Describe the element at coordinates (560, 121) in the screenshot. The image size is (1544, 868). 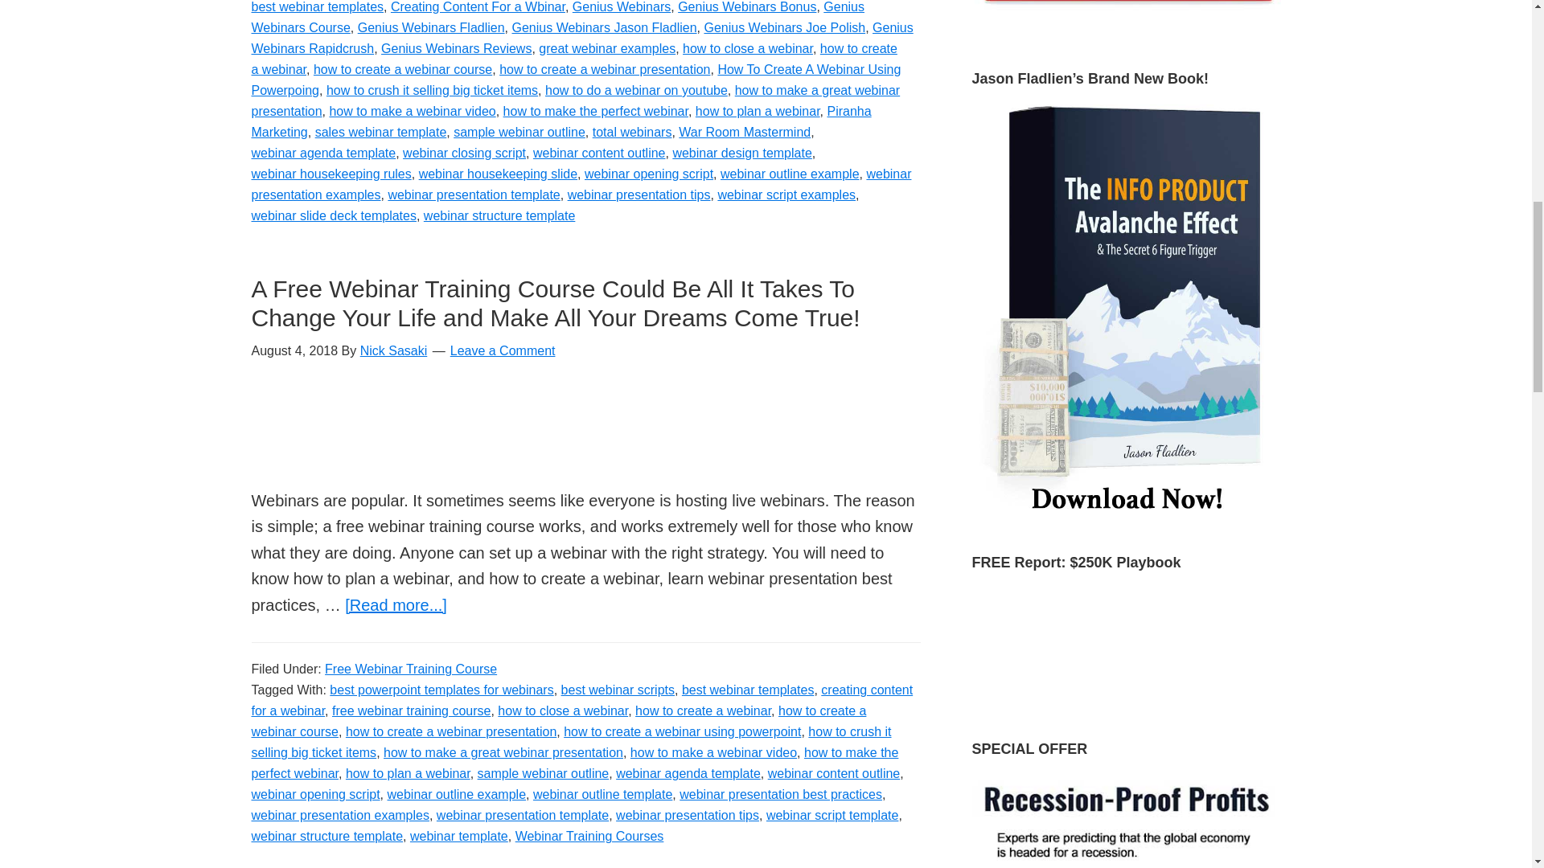
I see `Piranha Marketing` at that location.